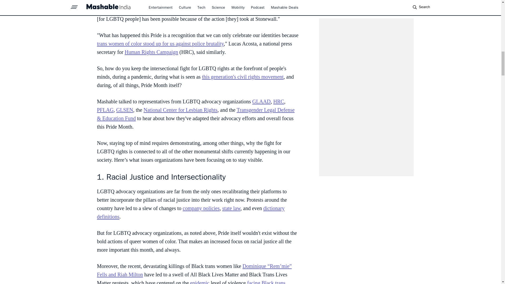 Image resolution: width=505 pixels, height=284 pixels. Describe the element at coordinates (125, 110) in the screenshot. I see `GLSEN` at that location.